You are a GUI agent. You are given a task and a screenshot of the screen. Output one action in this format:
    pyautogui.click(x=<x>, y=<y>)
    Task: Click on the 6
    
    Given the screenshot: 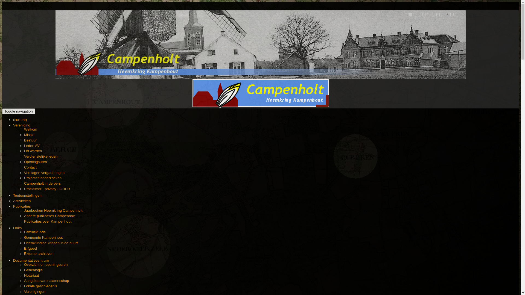 What is the action you would take?
    pyautogui.click(x=433, y=15)
    